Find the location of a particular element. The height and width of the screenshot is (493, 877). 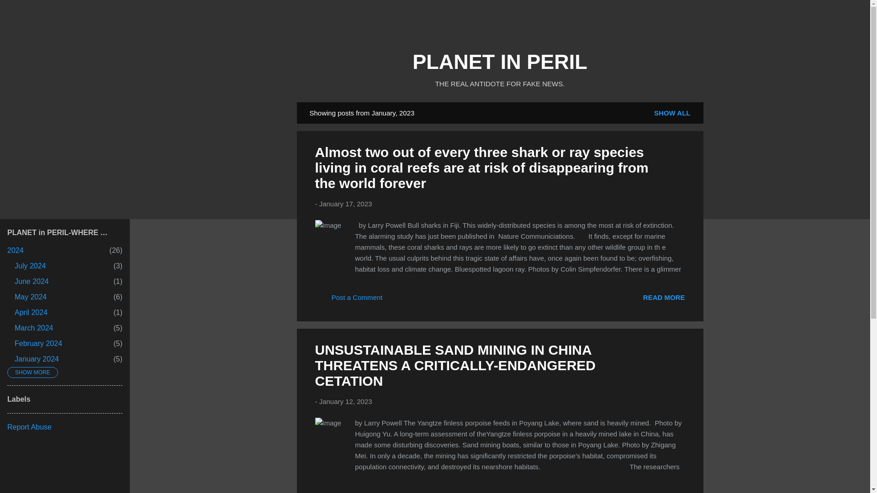

SHOW ALL is located at coordinates (38, 343).